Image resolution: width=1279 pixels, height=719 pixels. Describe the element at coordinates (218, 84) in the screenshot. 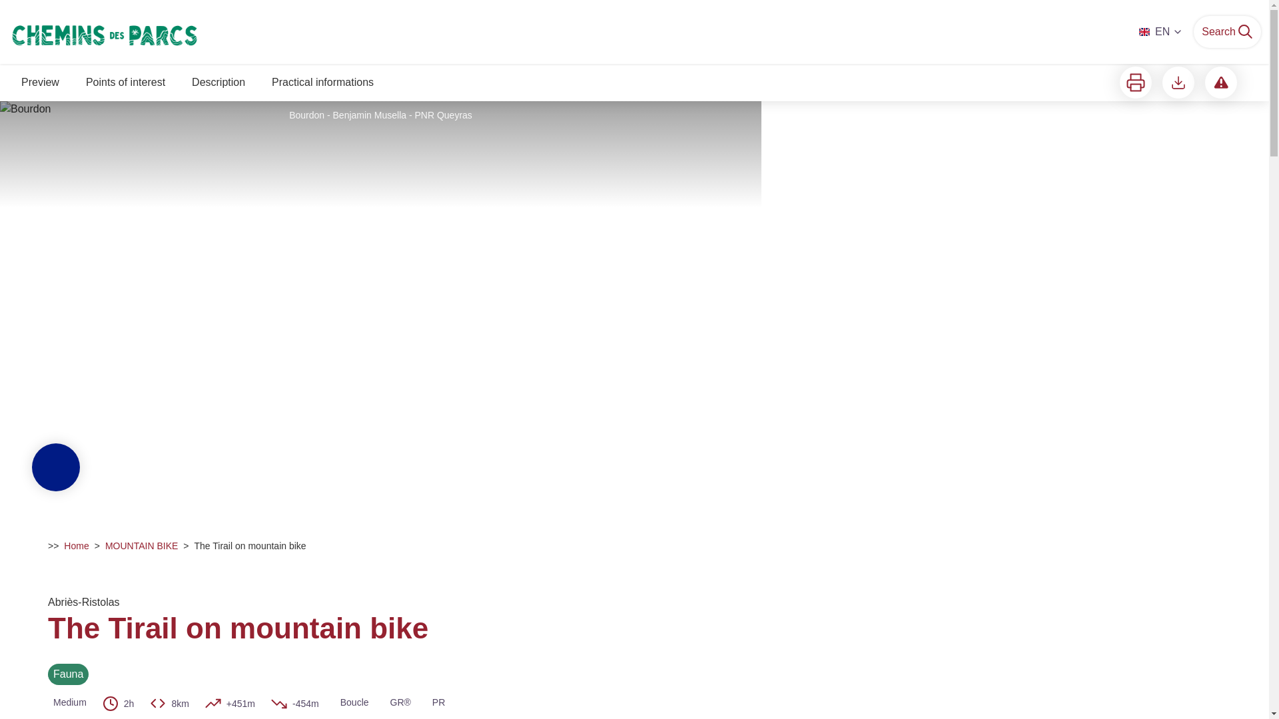

I see `Description` at that location.